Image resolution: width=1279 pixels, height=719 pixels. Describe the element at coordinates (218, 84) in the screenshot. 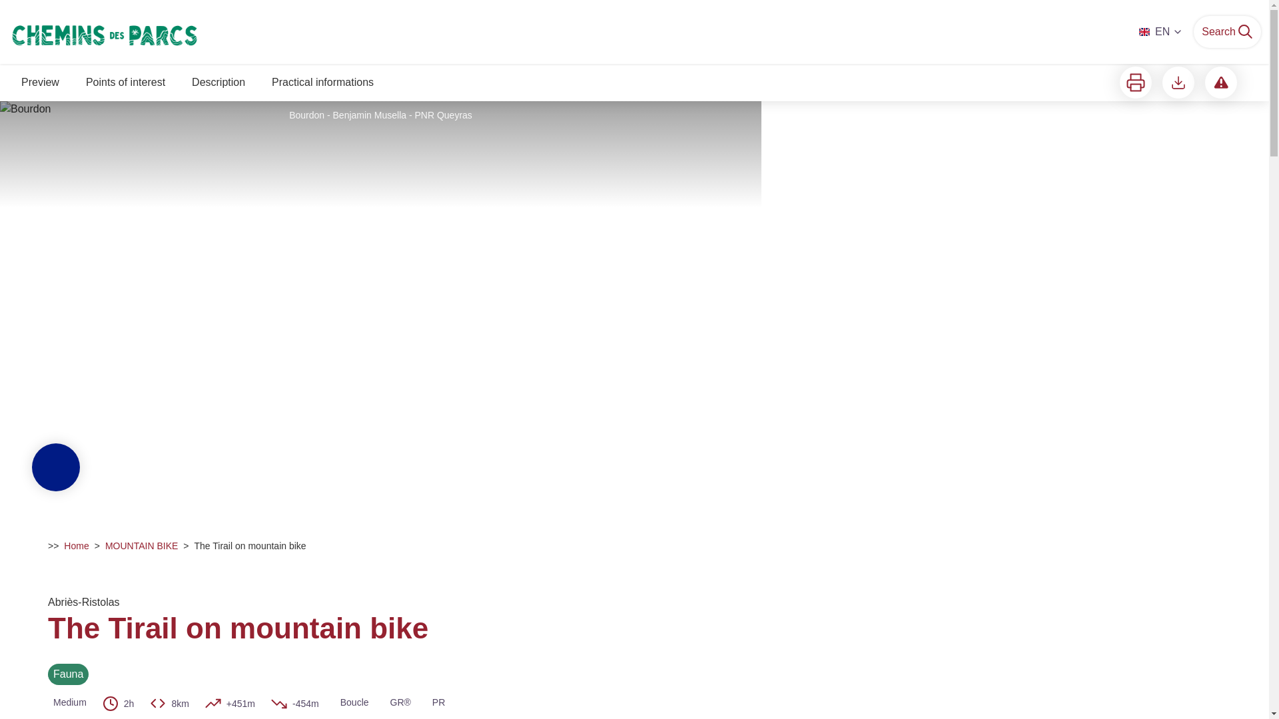

I see `Description` at that location.